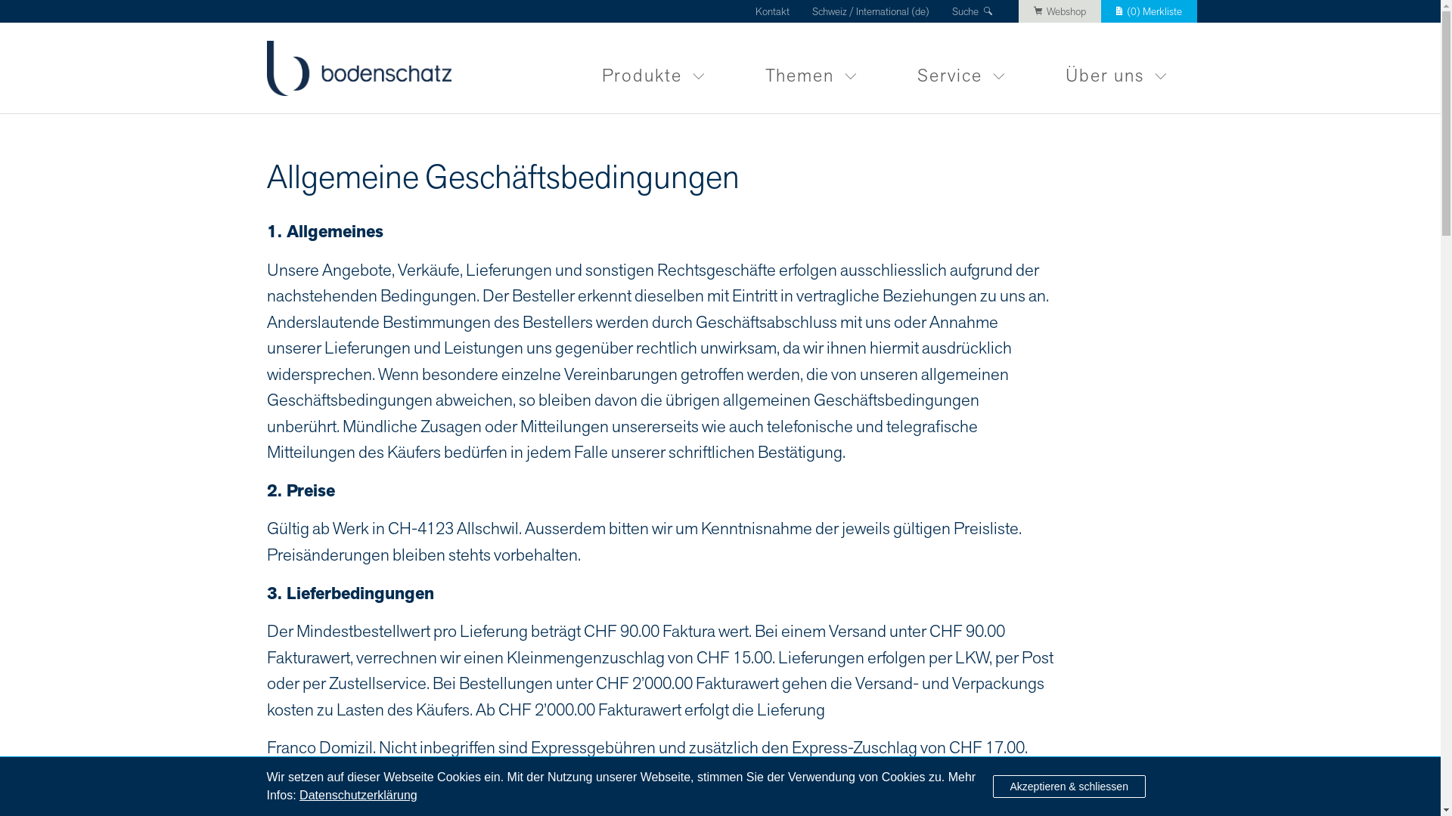  I want to click on Webshop, so click(1060, 11).